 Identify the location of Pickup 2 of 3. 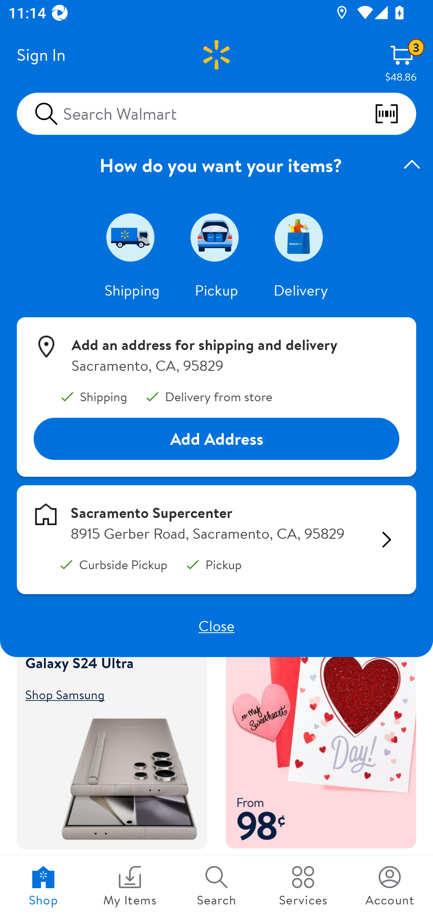
(216, 237).